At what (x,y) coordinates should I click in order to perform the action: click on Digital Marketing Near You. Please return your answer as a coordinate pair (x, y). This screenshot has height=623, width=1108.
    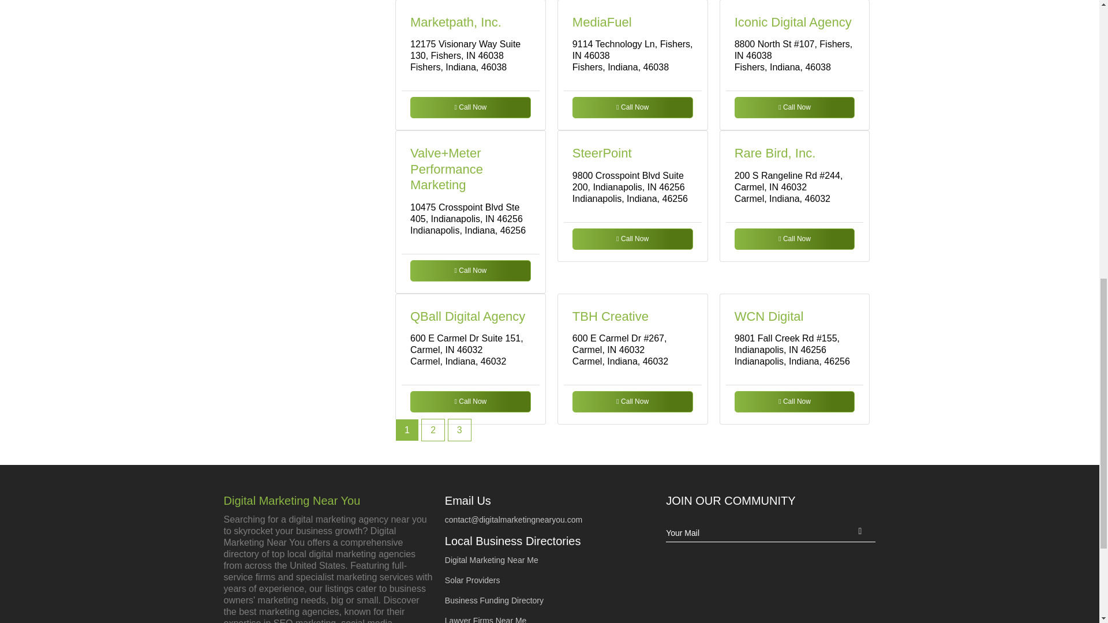
    Looking at the image, I should click on (328, 501).